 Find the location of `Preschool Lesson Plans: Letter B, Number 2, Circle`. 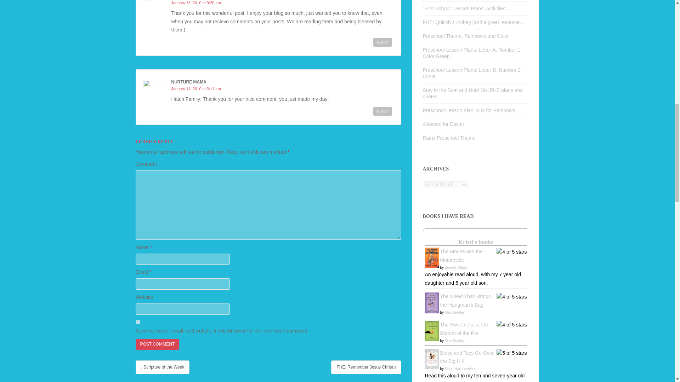

Preschool Lesson Plans: Letter B, Number 2, Circle is located at coordinates (472, 73).